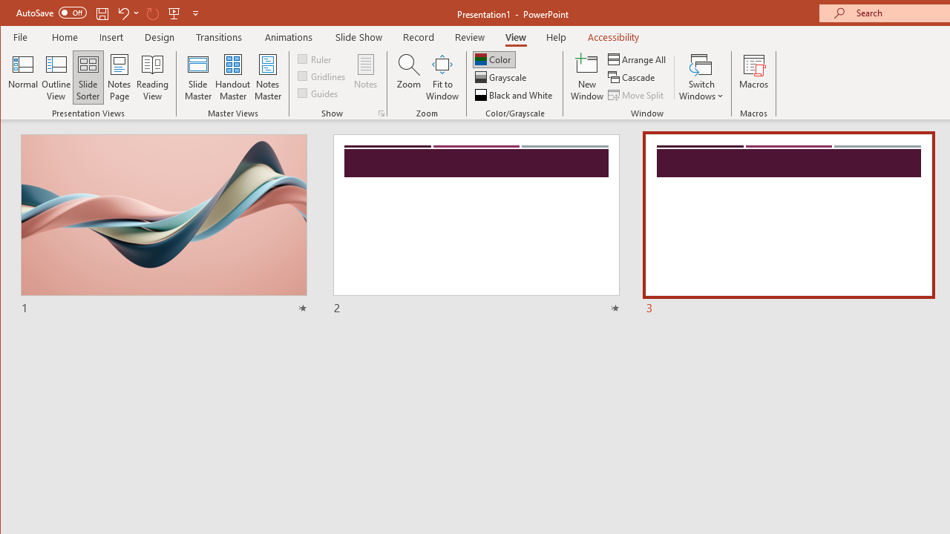  I want to click on Switch Windows, so click(701, 77).